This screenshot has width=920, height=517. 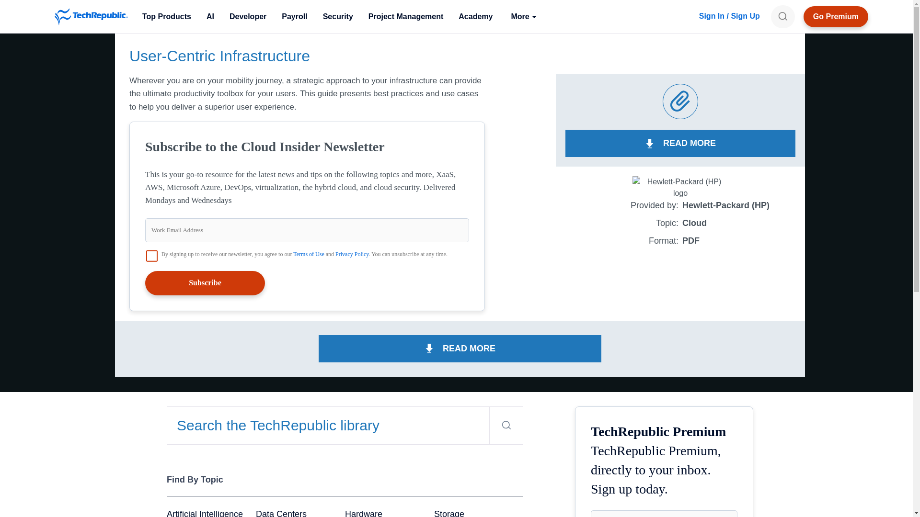 I want to click on Security, so click(x=338, y=16).